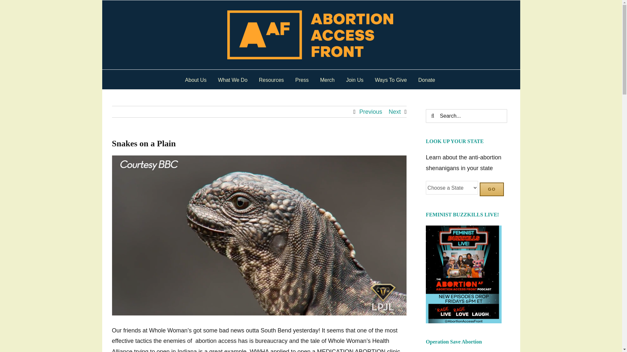 This screenshot has height=352, width=627. What do you see at coordinates (327, 79) in the screenshot?
I see `Merch` at bounding box center [327, 79].